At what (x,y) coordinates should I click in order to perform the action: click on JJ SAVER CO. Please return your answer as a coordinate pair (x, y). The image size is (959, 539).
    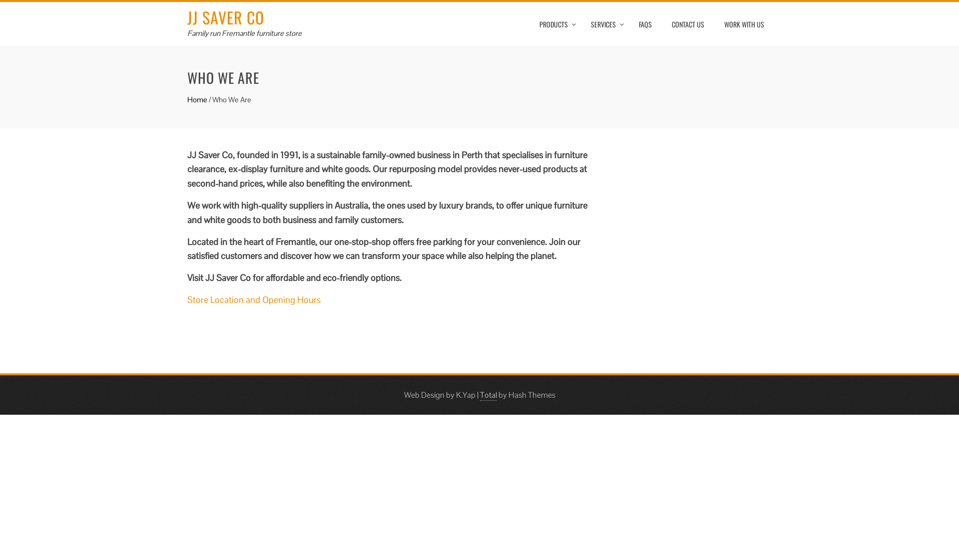
    Looking at the image, I should click on (226, 17).